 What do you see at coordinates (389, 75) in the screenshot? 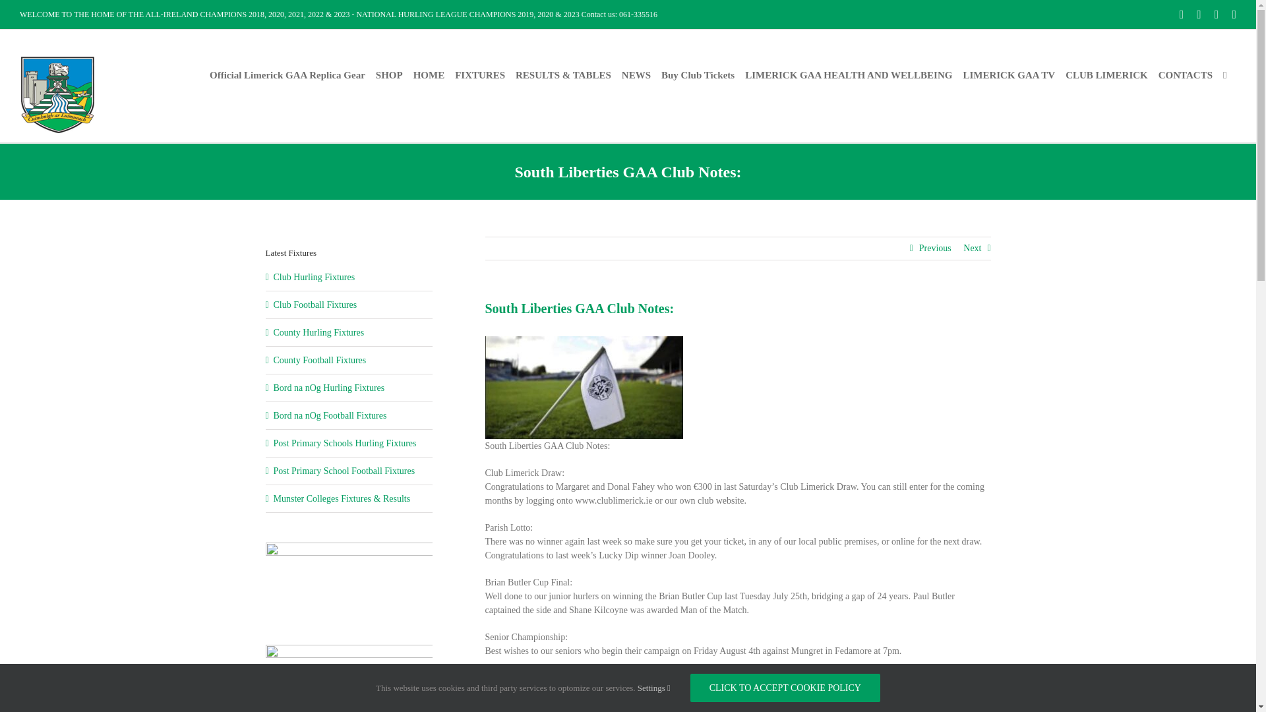
I see `SHOP` at bounding box center [389, 75].